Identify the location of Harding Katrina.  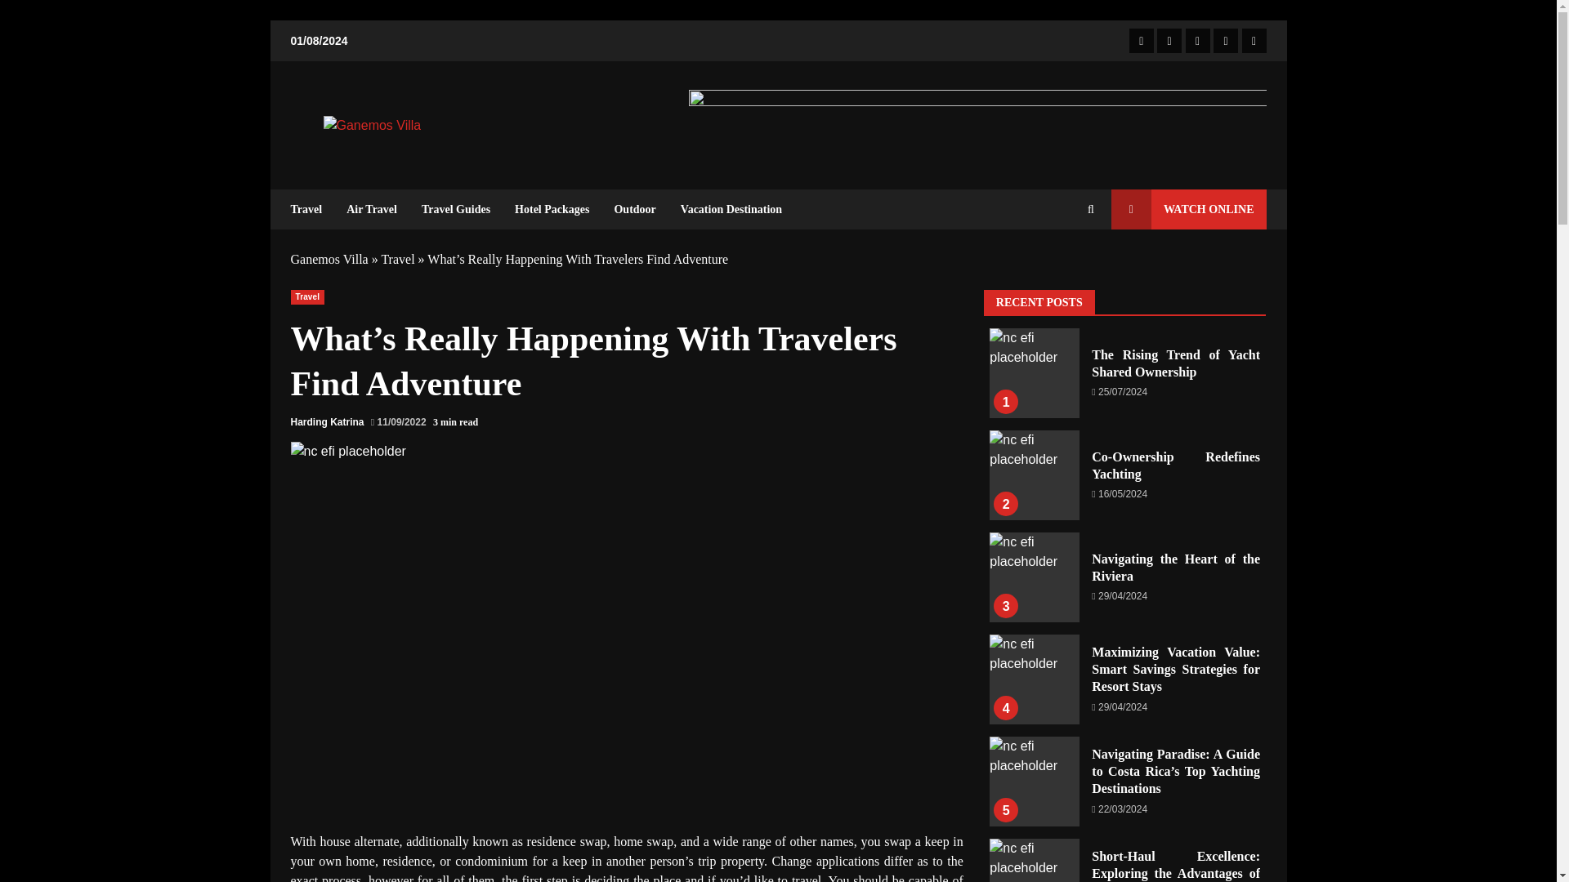
(327, 421).